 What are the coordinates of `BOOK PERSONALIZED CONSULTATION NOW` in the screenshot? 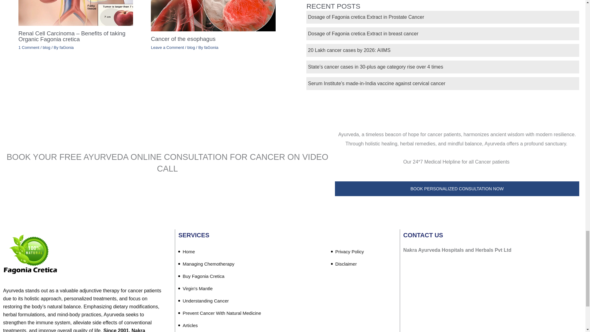 It's located at (457, 189).